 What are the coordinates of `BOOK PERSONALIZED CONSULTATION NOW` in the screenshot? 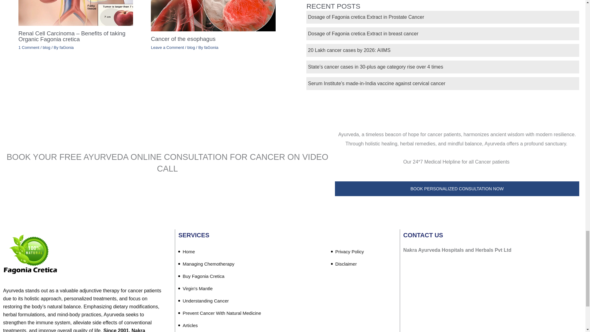 It's located at (457, 189).